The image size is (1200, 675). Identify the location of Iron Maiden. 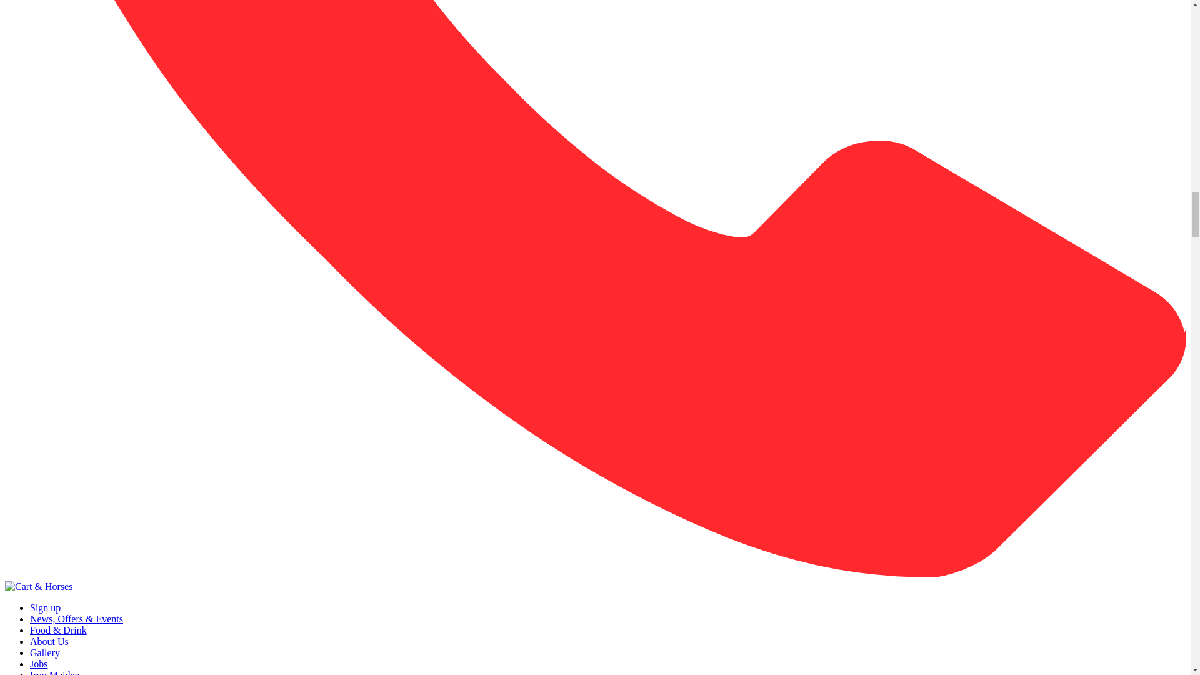
(55, 672).